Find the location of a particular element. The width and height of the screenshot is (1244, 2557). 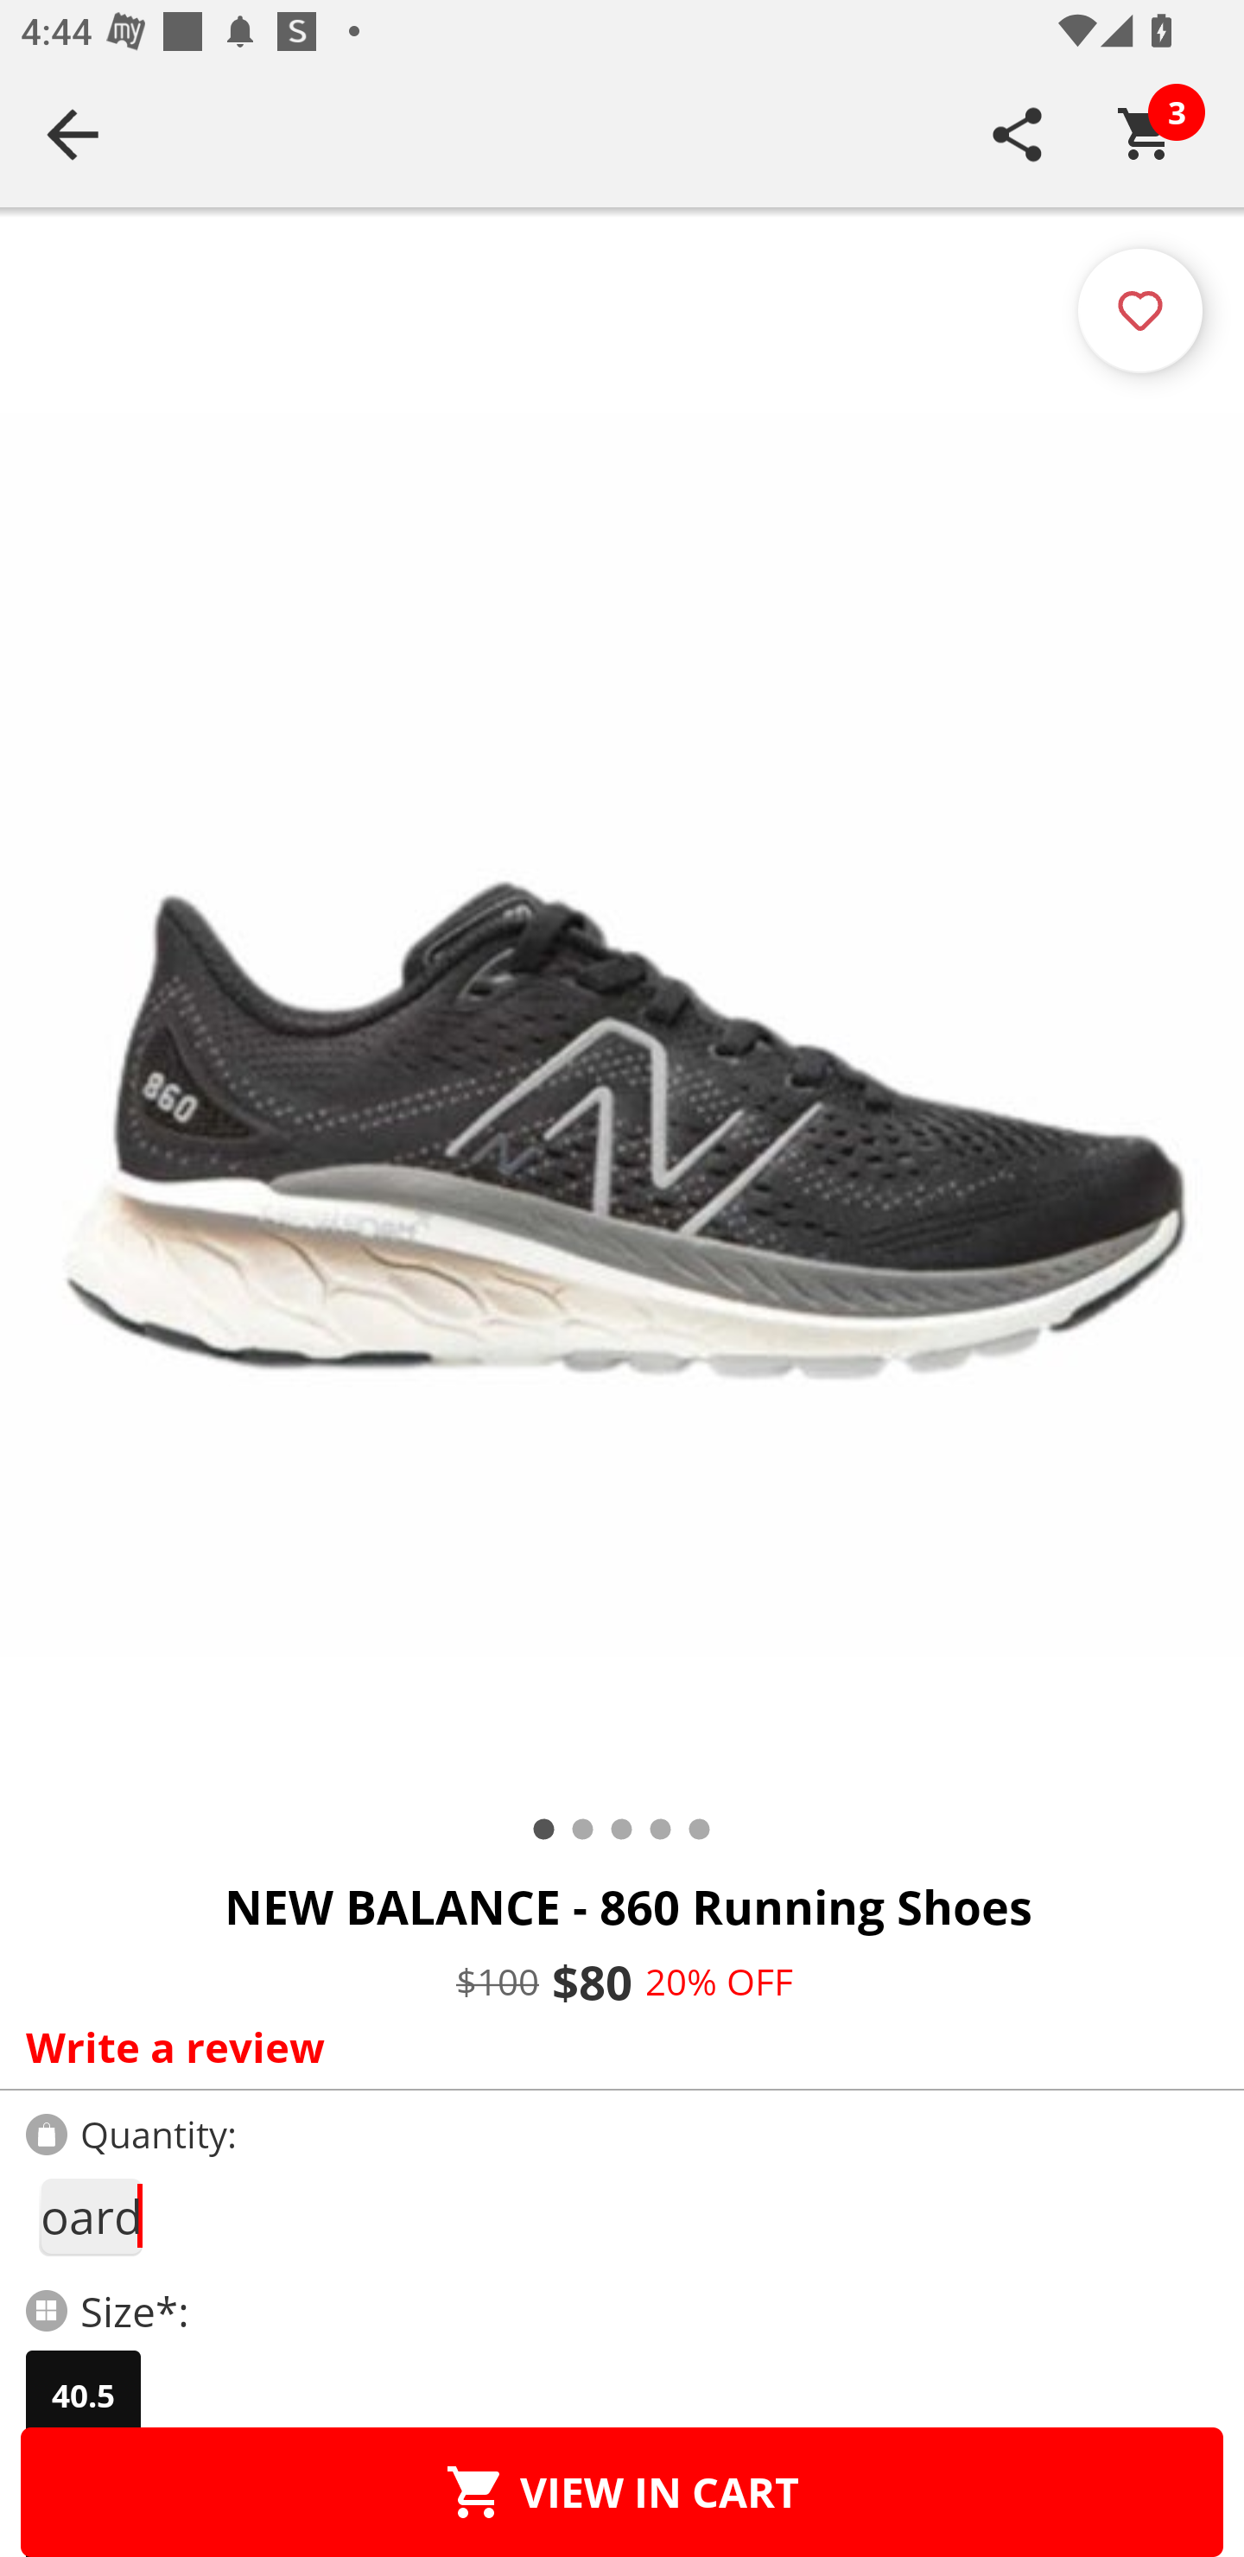

40.5 is located at coordinates (83, 2395).